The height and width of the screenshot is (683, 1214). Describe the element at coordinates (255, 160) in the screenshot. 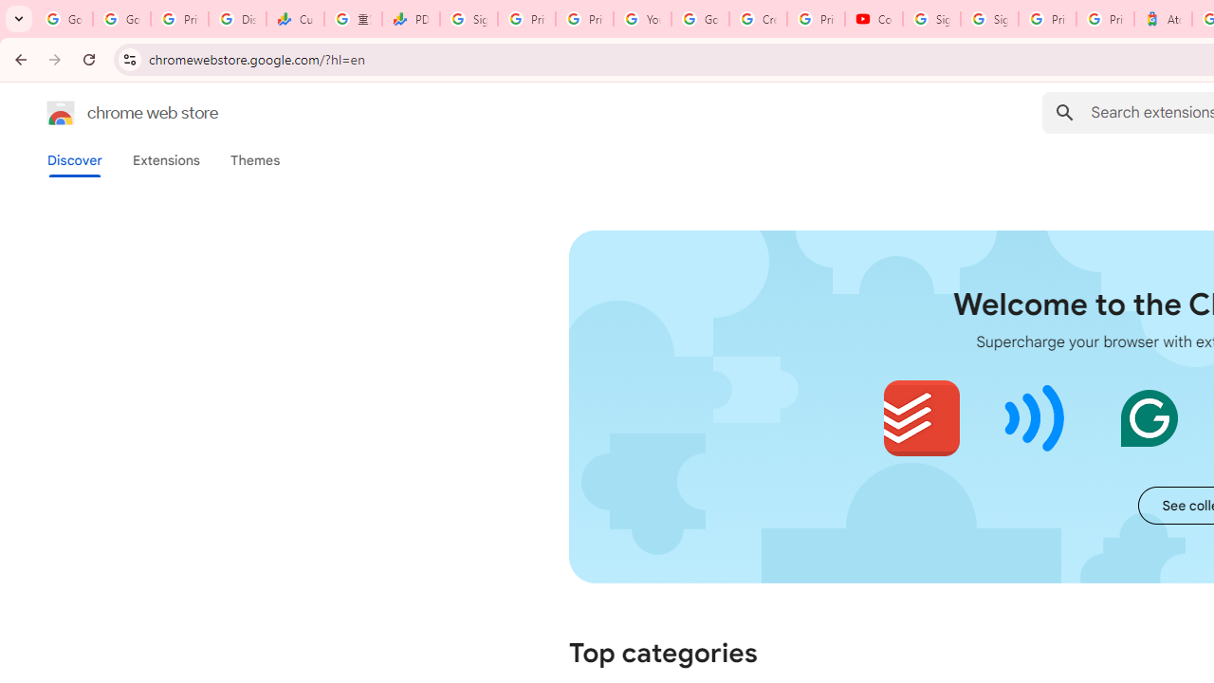

I see `Themes` at that location.